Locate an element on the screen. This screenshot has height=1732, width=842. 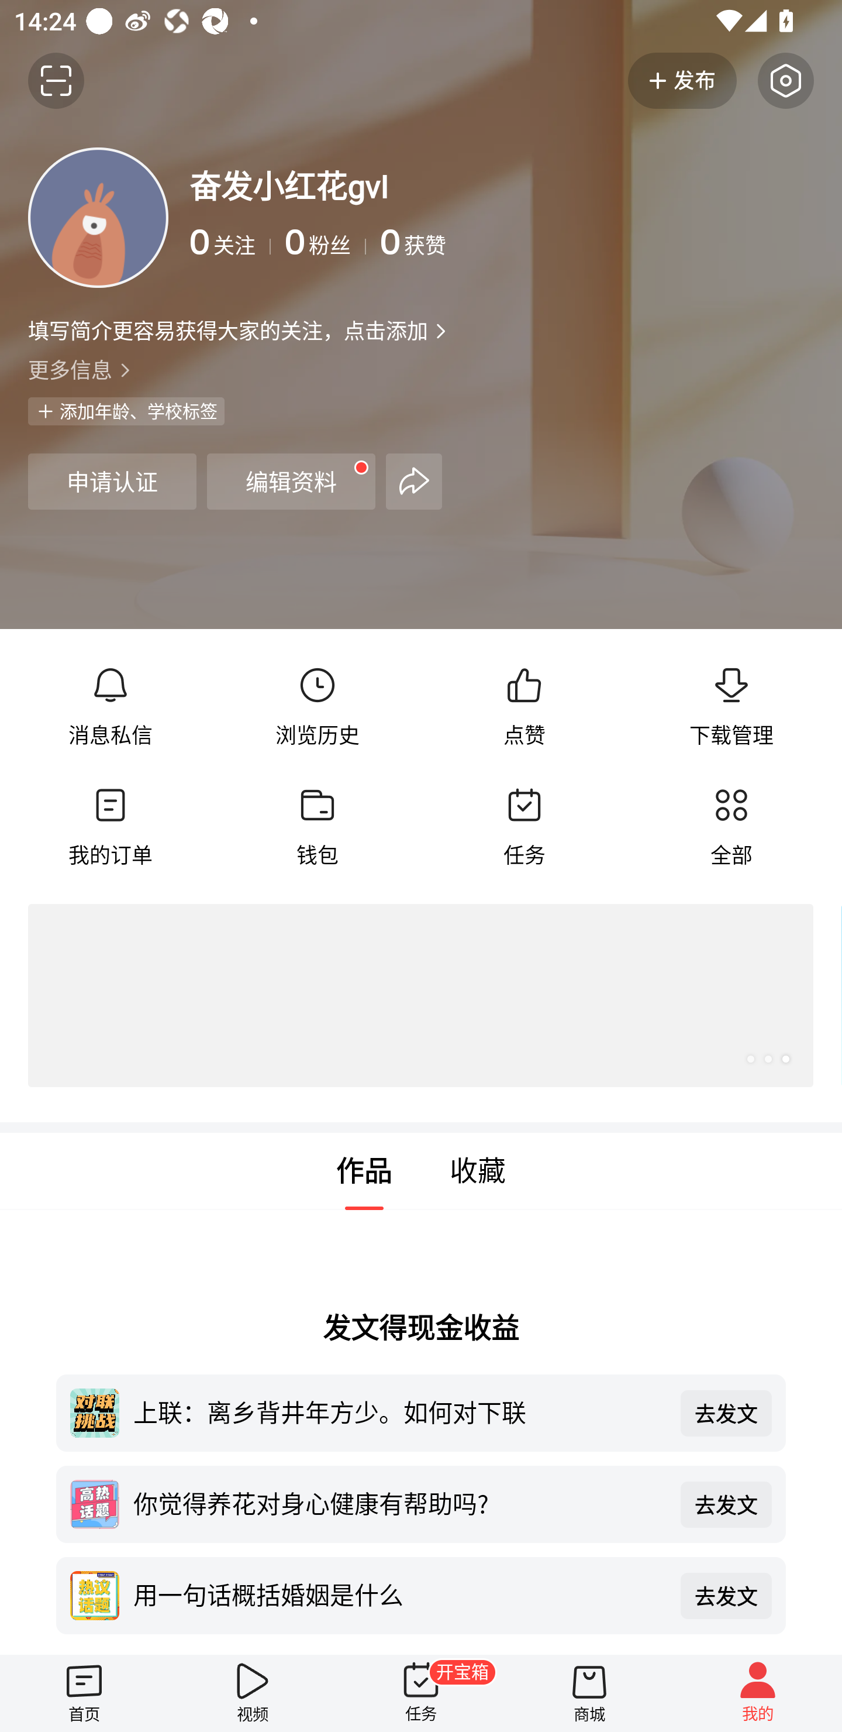
浏览历史 is located at coordinates (317, 707).